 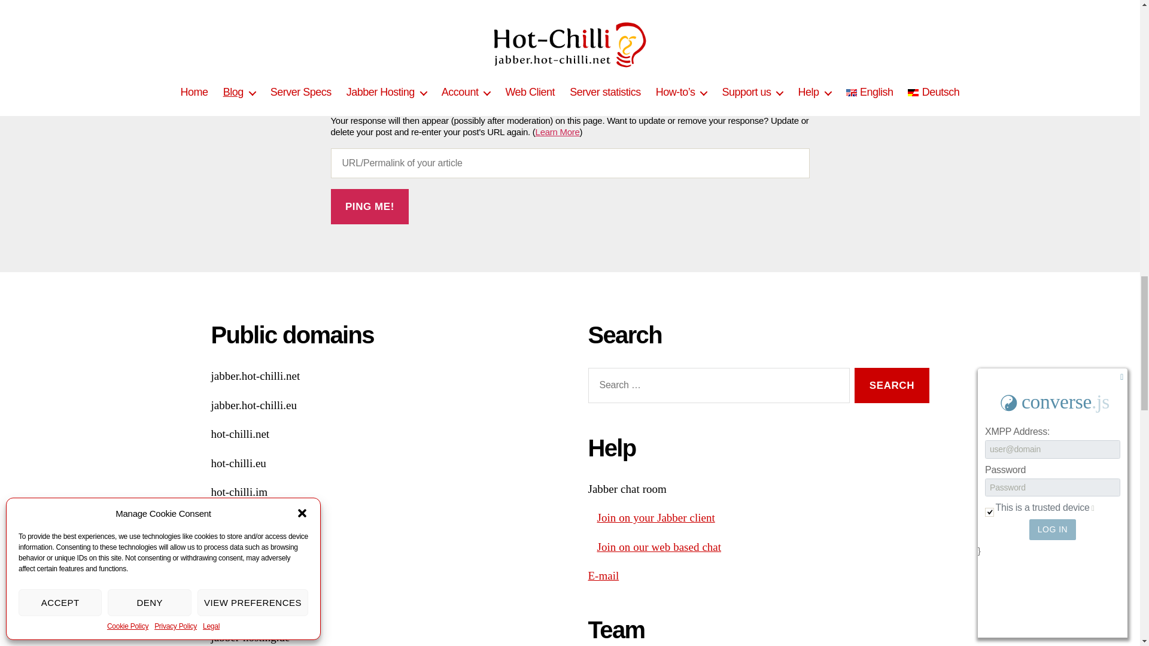 I want to click on Ping me!, so click(x=370, y=206).